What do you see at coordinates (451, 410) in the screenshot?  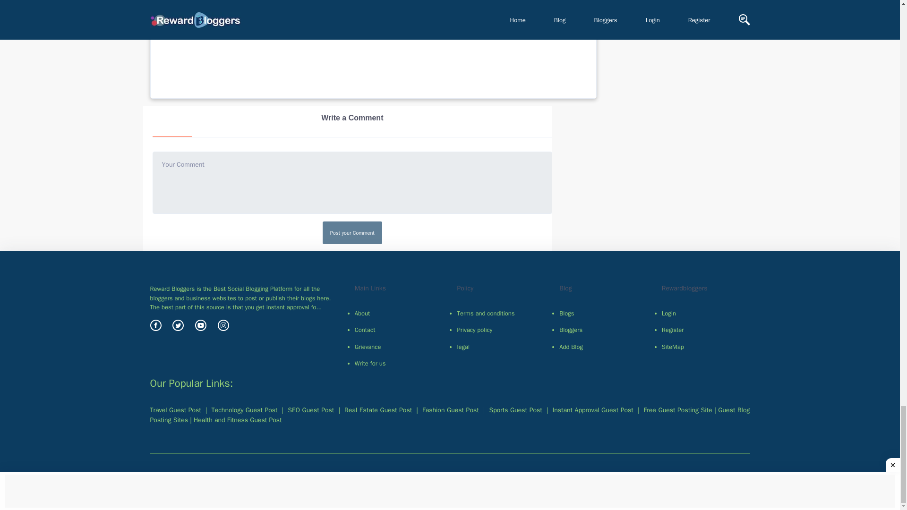 I see `Fashion Guest Post` at bounding box center [451, 410].